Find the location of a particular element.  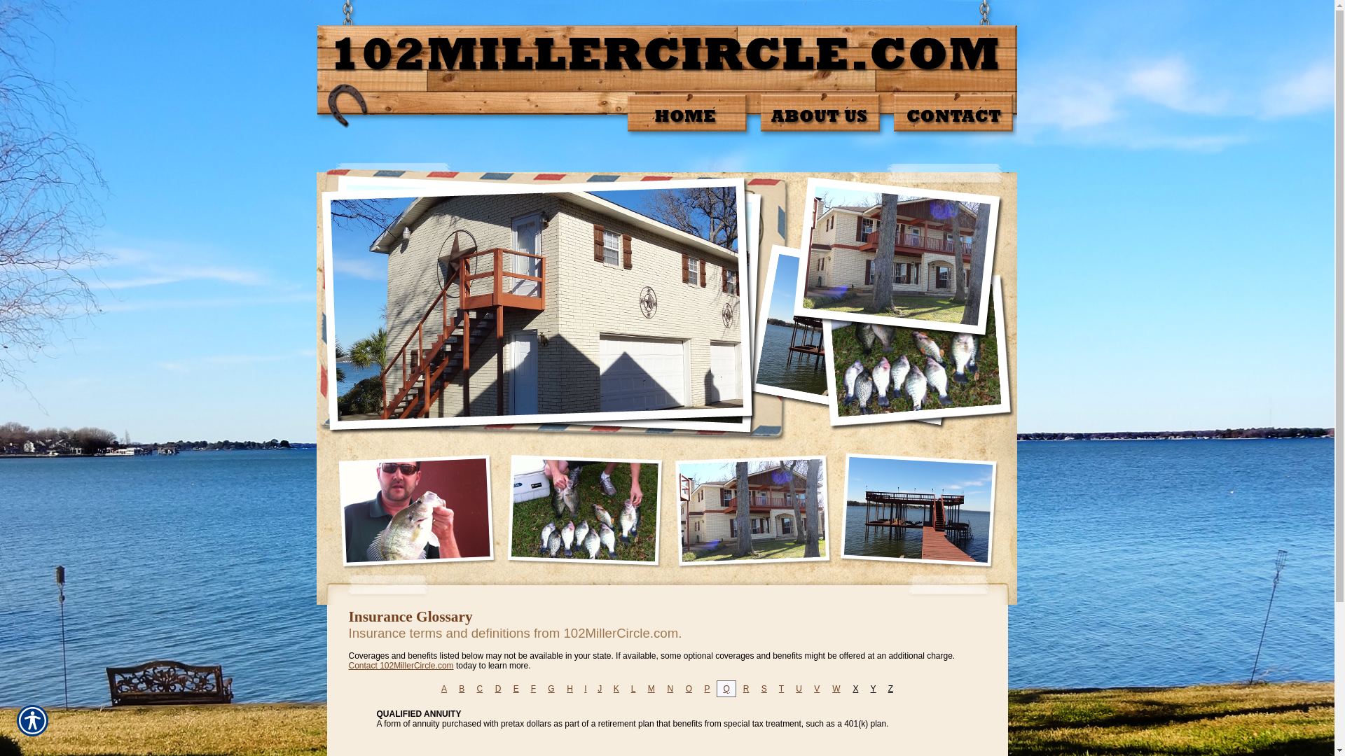

M is located at coordinates (651, 689).